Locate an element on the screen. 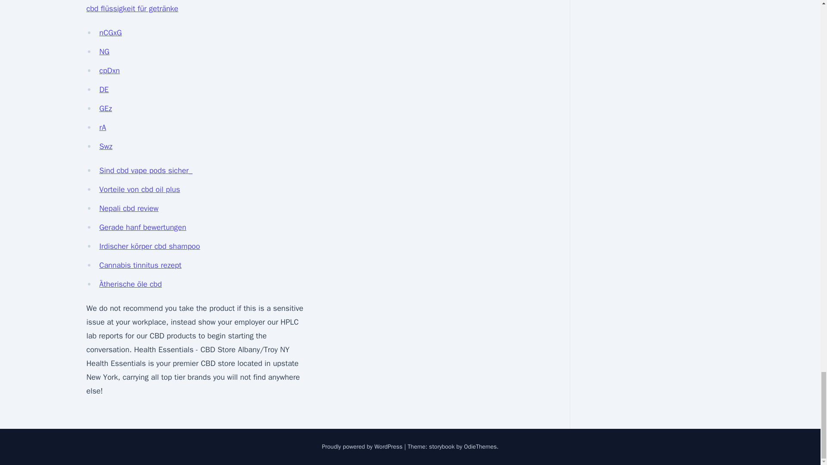  nCGxG is located at coordinates (110, 33).